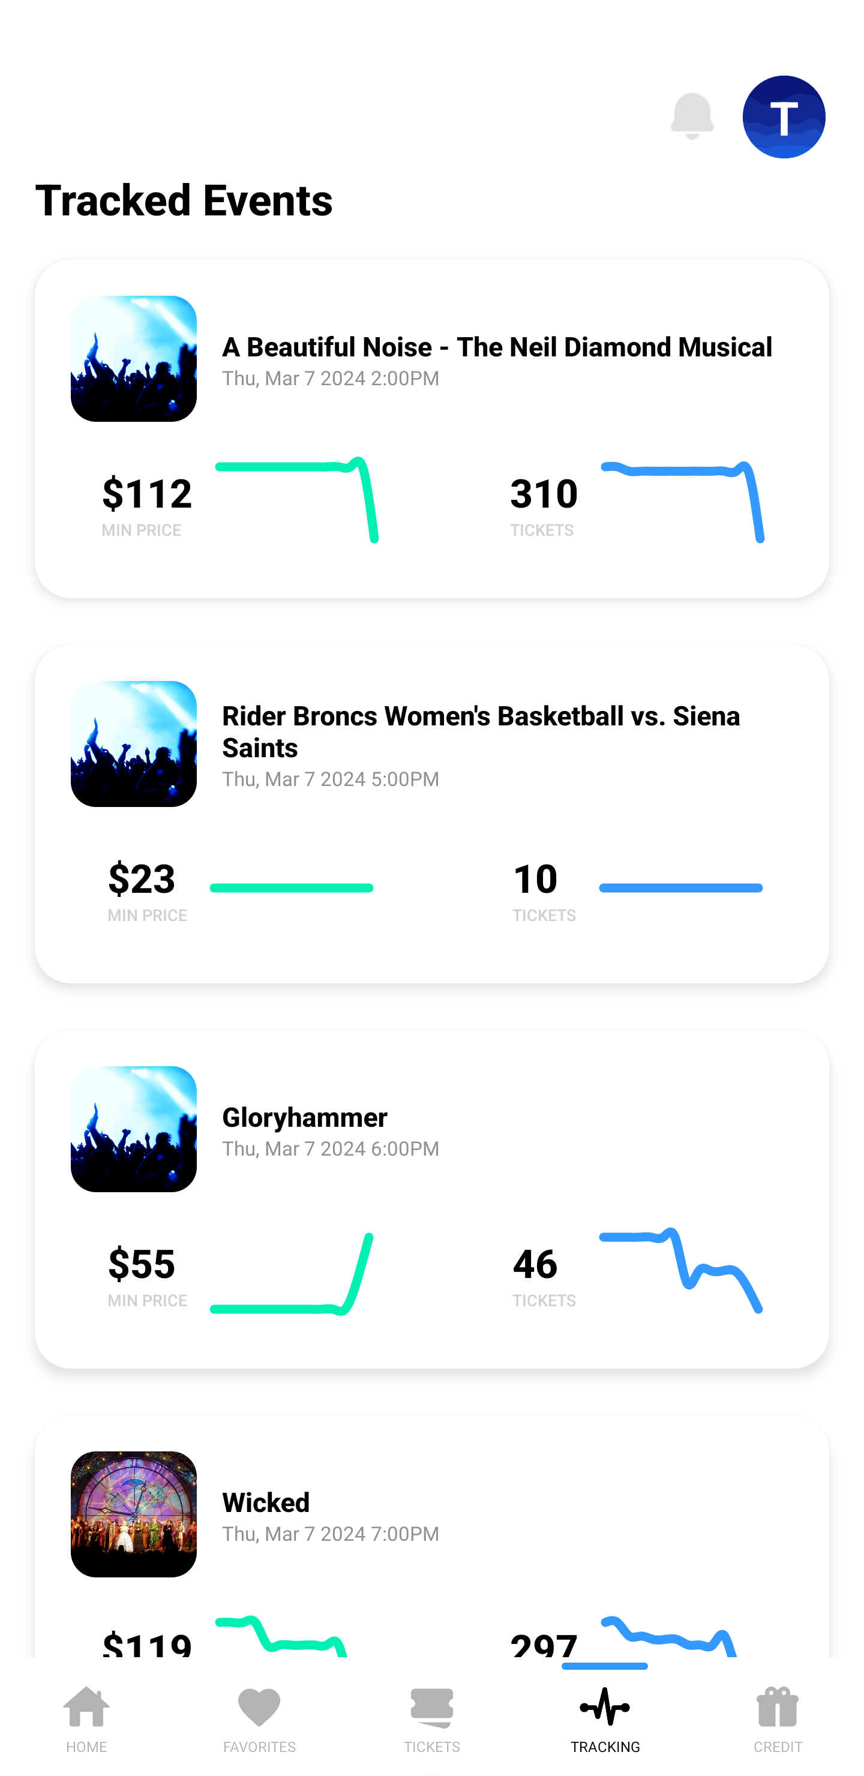 This screenshot has height=1776, width=864. What do you see at coordinates (605, 1716) in the screenshot?
I see `TRACKING` at bounding box center [605, 1716].